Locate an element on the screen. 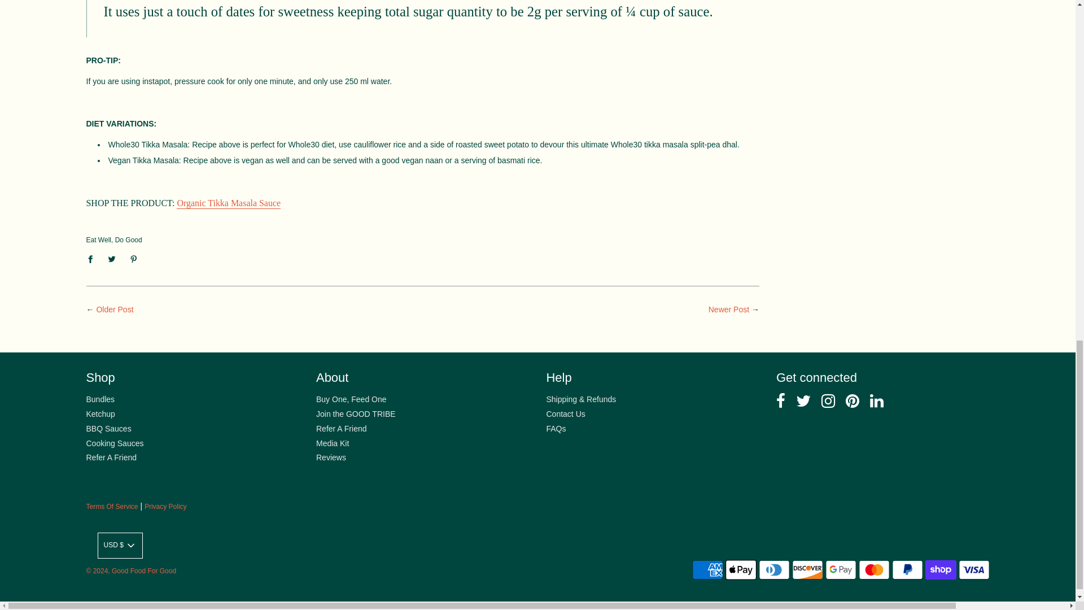  Visa is located at coordinates (973, 570).